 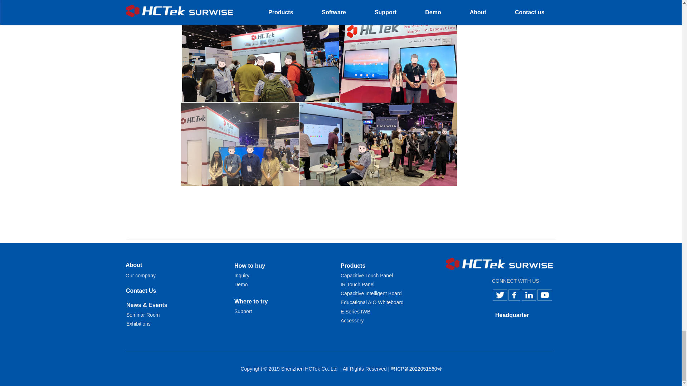 I want to click on Seminar Room, so click(x=143, y=315).